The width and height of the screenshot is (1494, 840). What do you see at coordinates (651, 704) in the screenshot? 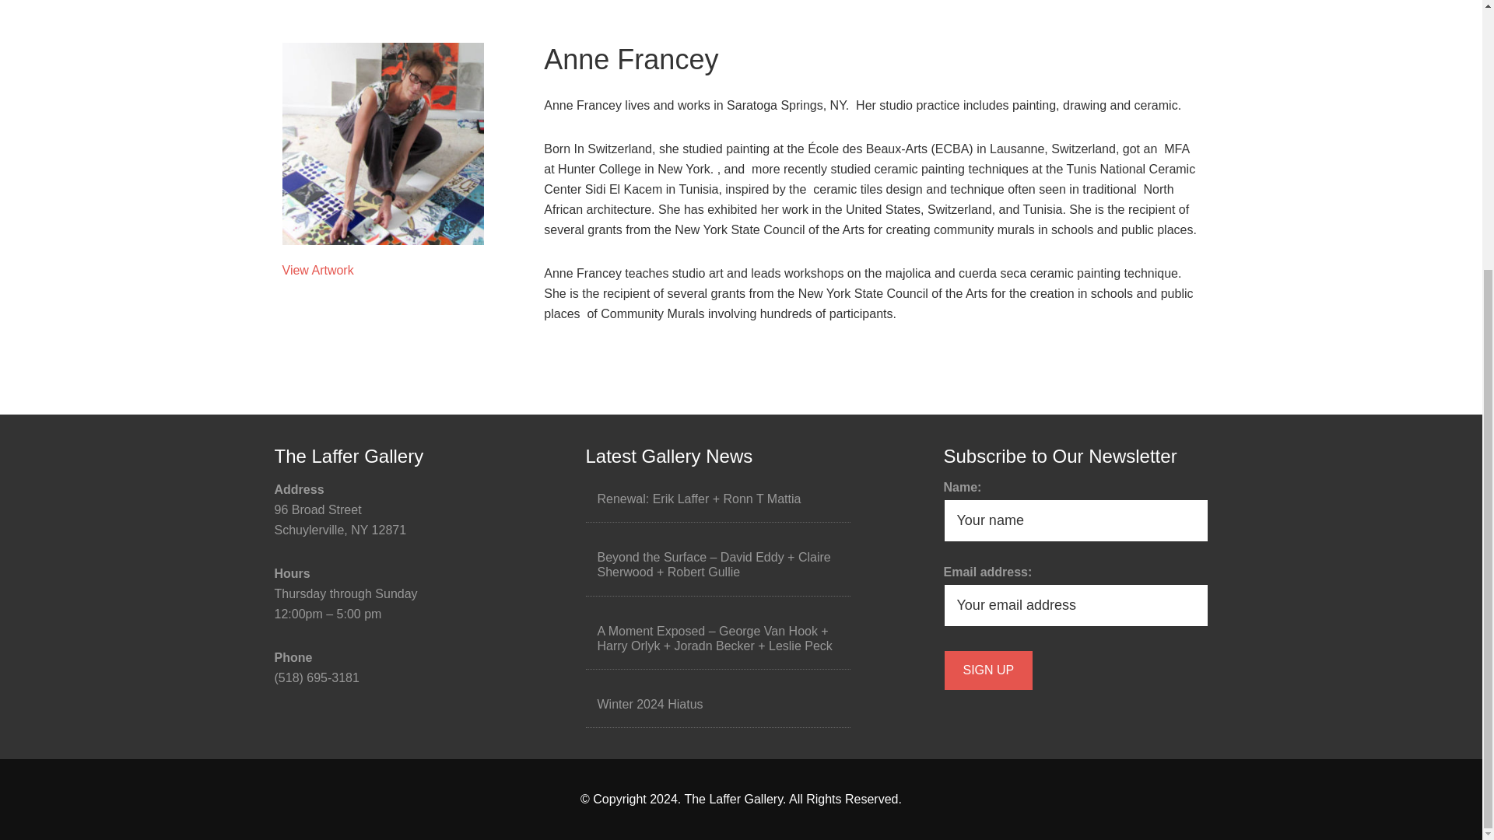
I see `Winter 2024 Hiatus` at bounding box center [651, 704].